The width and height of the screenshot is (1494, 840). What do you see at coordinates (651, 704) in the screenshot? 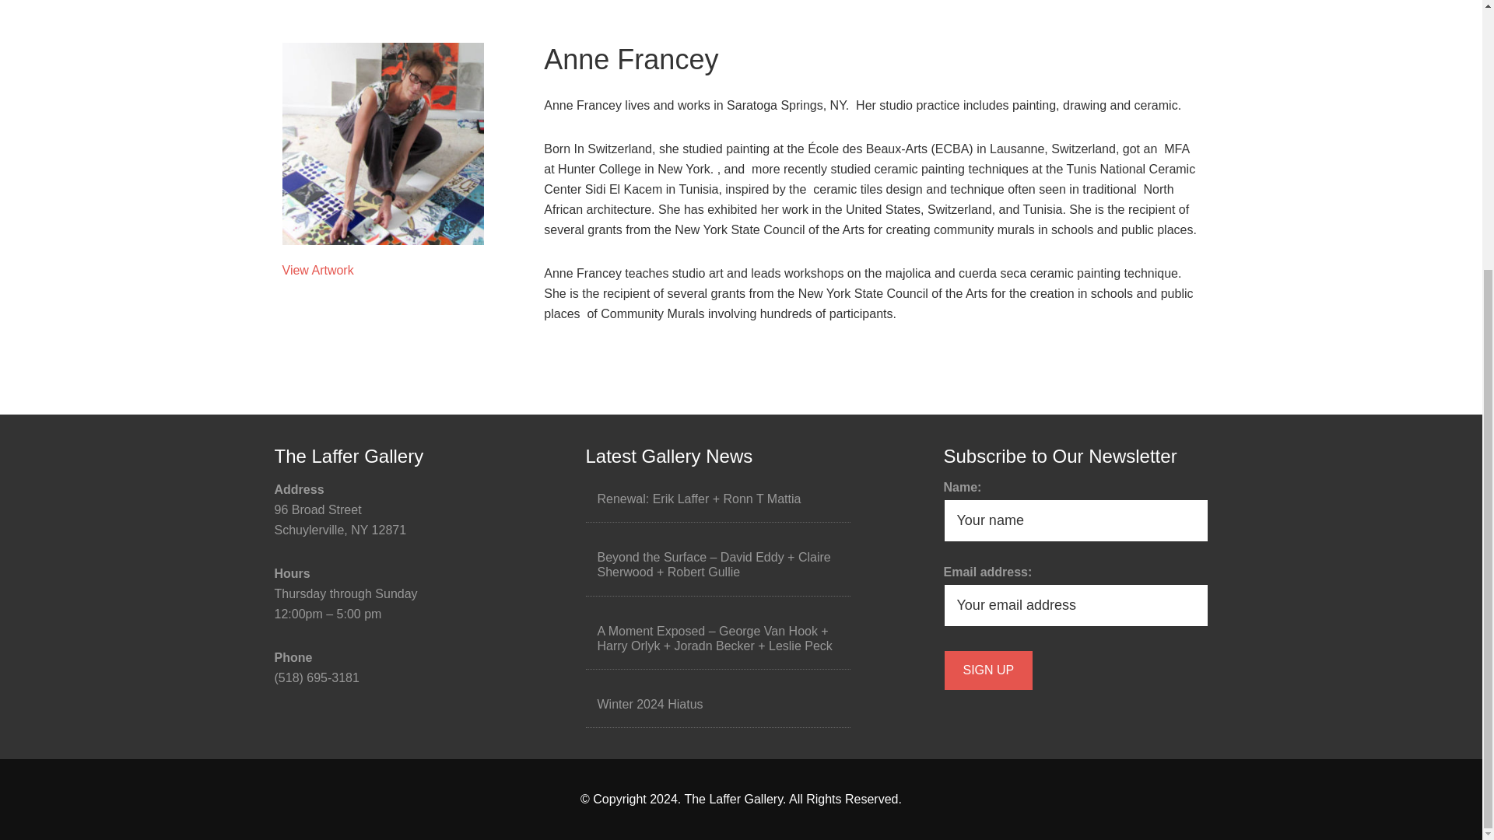
I see `Winter 2024 Hiatus` at bounding box center [651, 704].